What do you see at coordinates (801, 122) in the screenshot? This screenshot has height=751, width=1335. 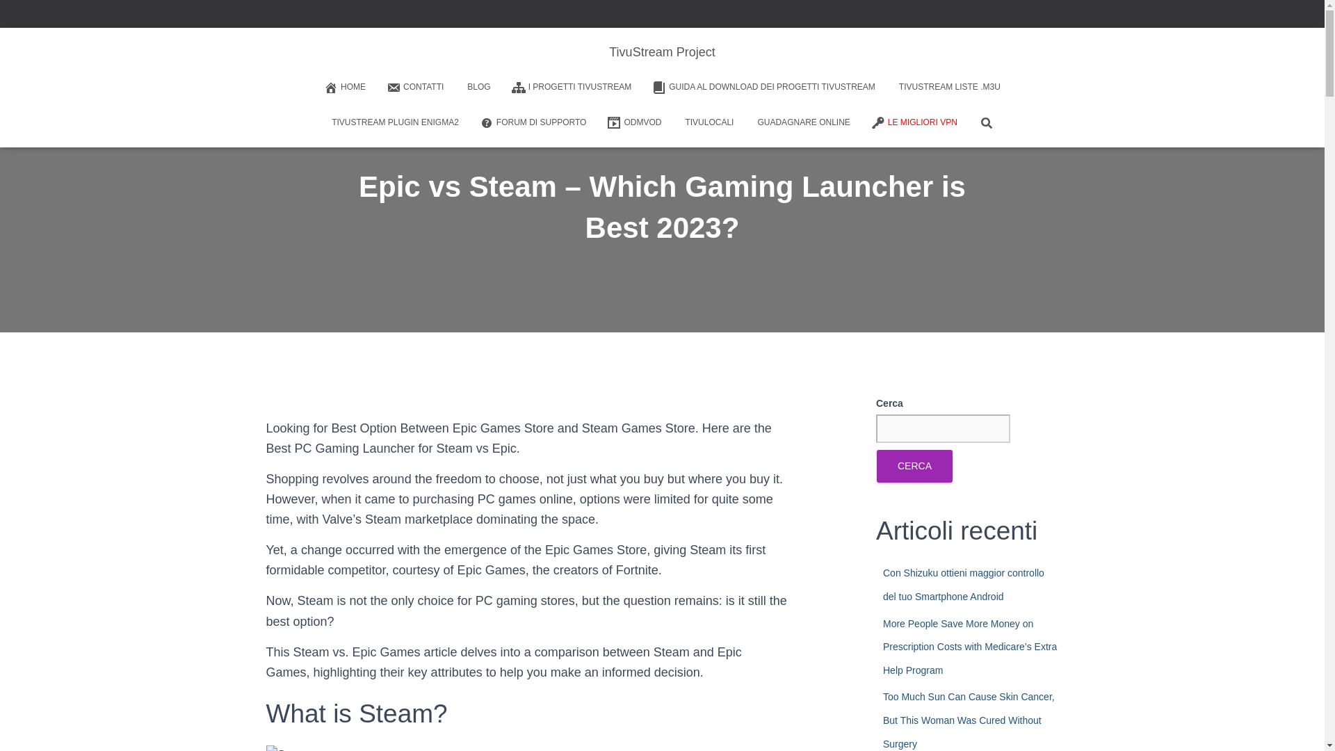 I see `GUADAGNARE ONLINE` at bounding box center [801, 122].